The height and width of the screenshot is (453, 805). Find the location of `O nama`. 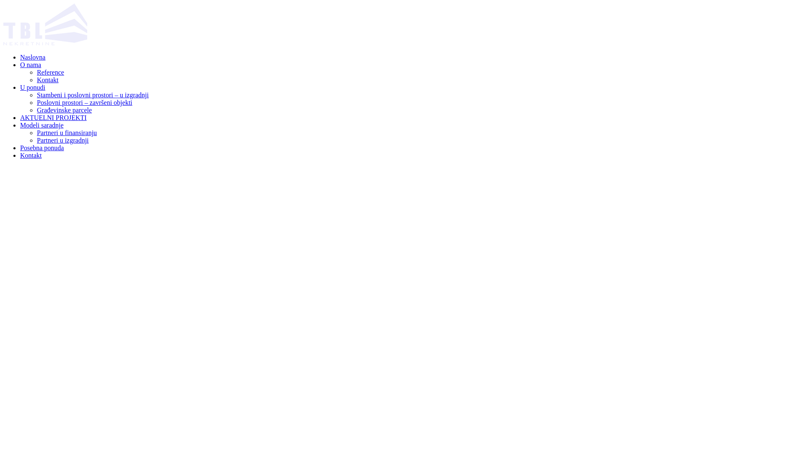

O nama is located at coordinates (31, 65).